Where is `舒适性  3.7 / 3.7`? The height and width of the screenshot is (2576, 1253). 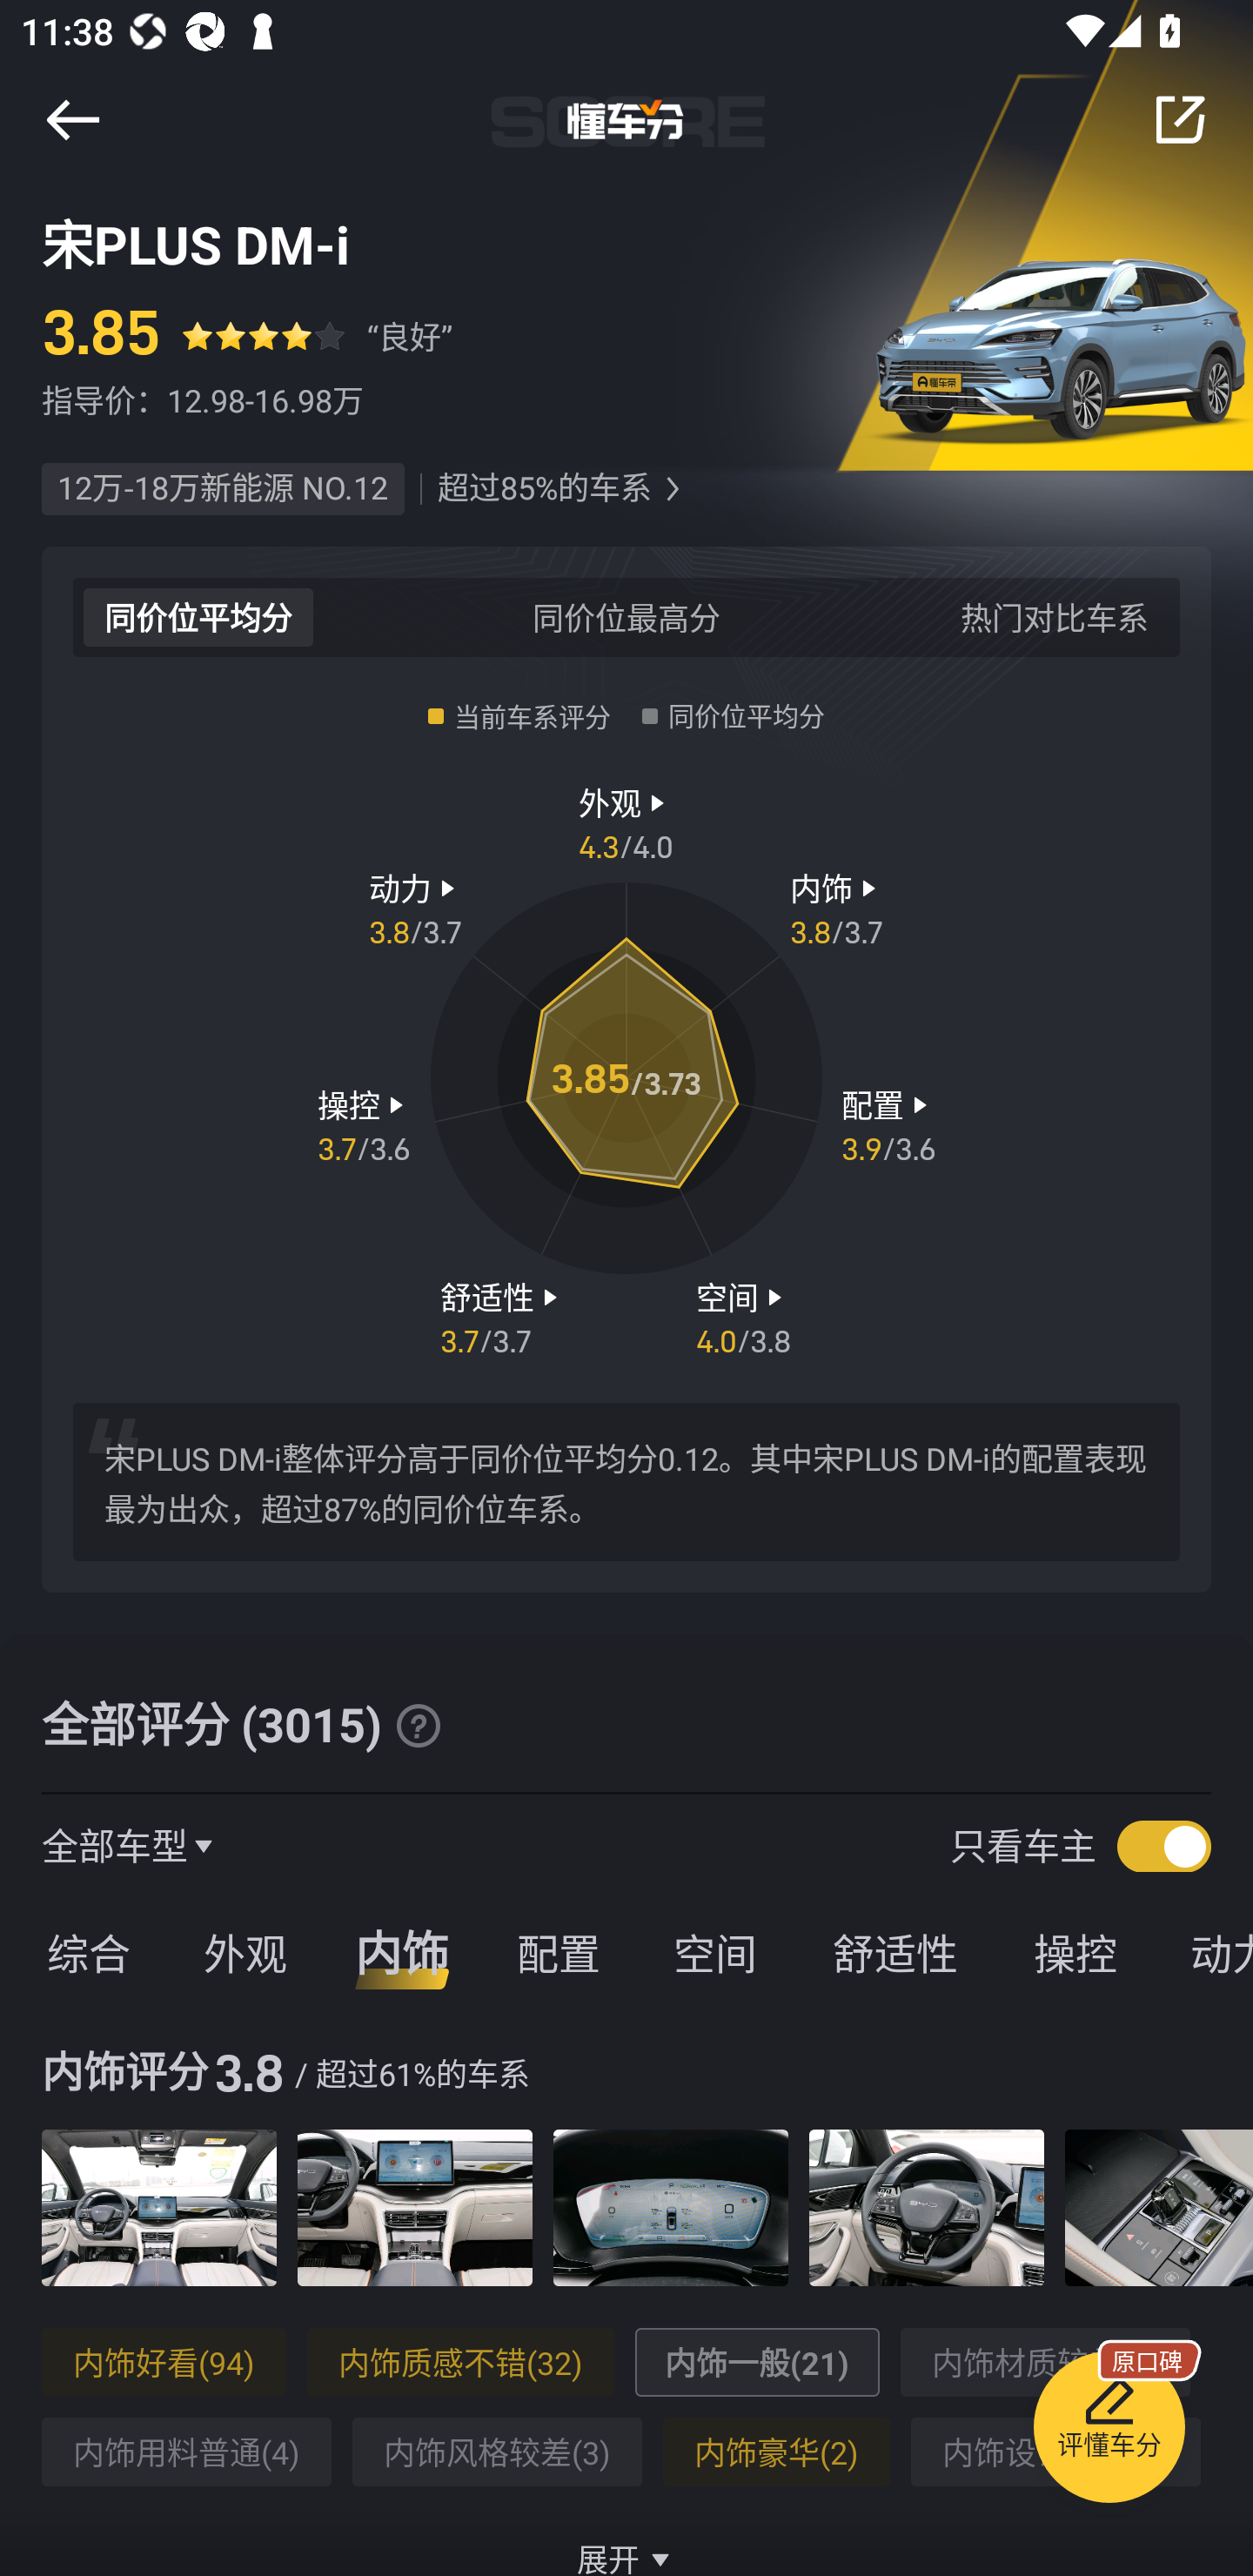 舒适性  3.7 / 3.7 is located at coordinates (502, 1316).